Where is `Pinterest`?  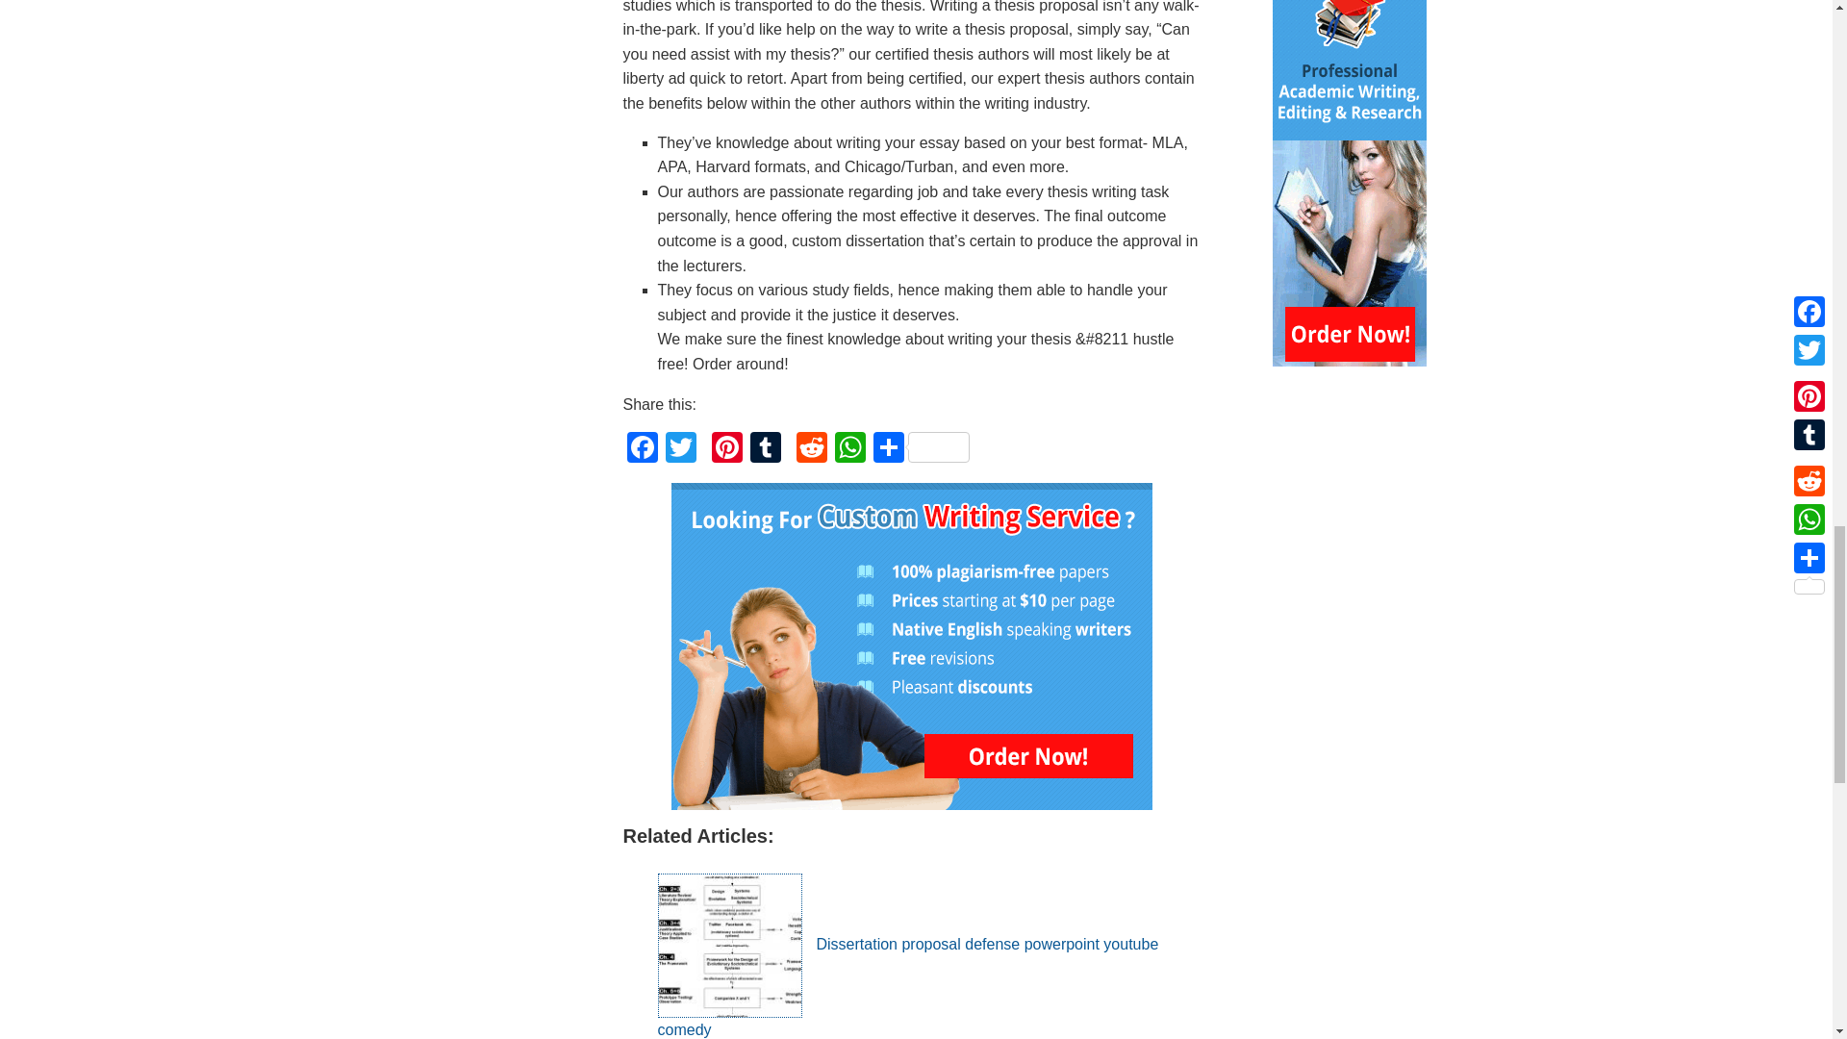 Pinterest is located at coordinates (726, 450).